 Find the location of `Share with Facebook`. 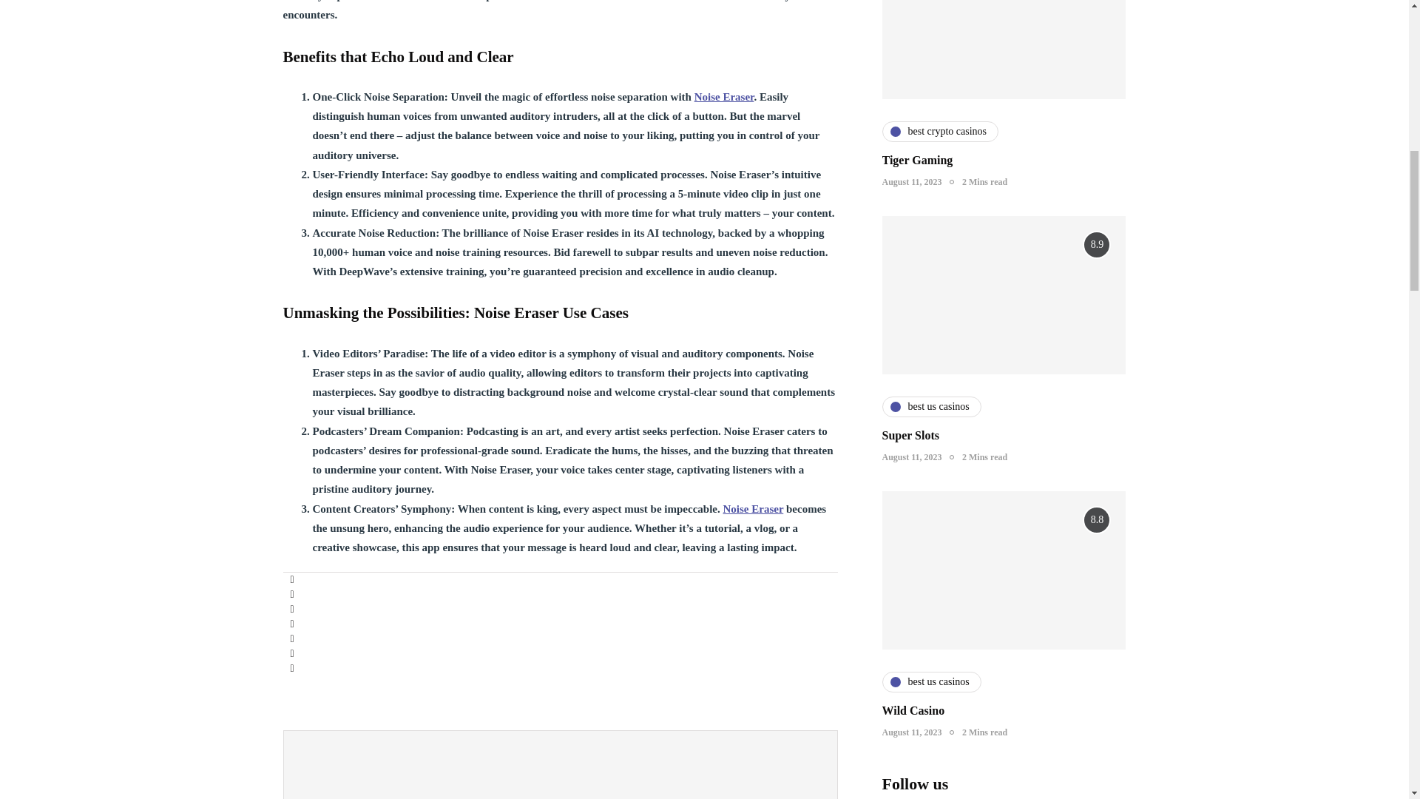

Share with Facebook is located at coordinates (291, 580).